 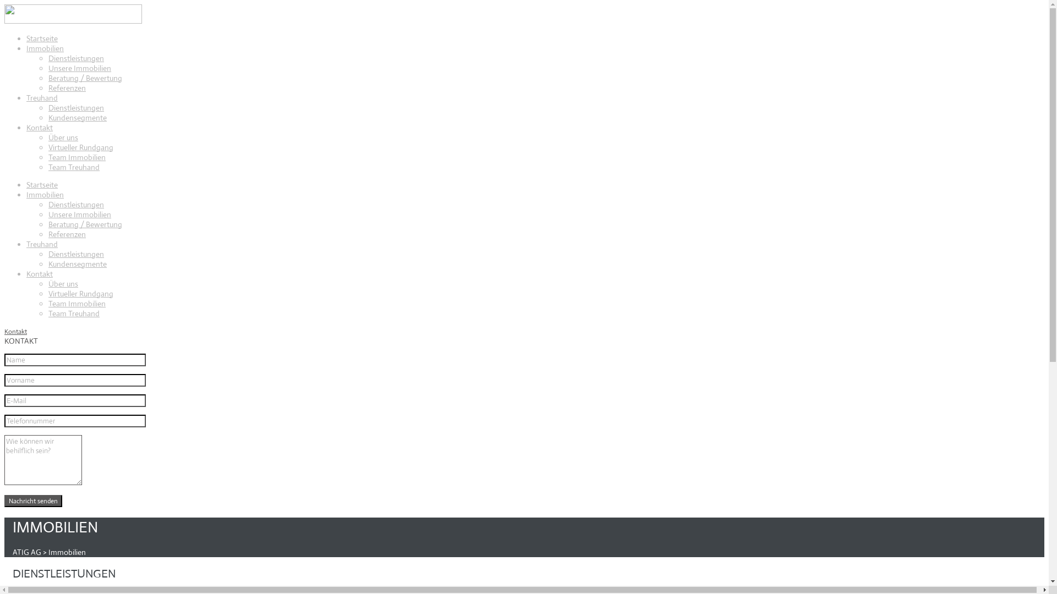 What do you see at coordinates (77, 304) in the screenshot?
I see `Team Immobilien` at bounding box center [77, 304].